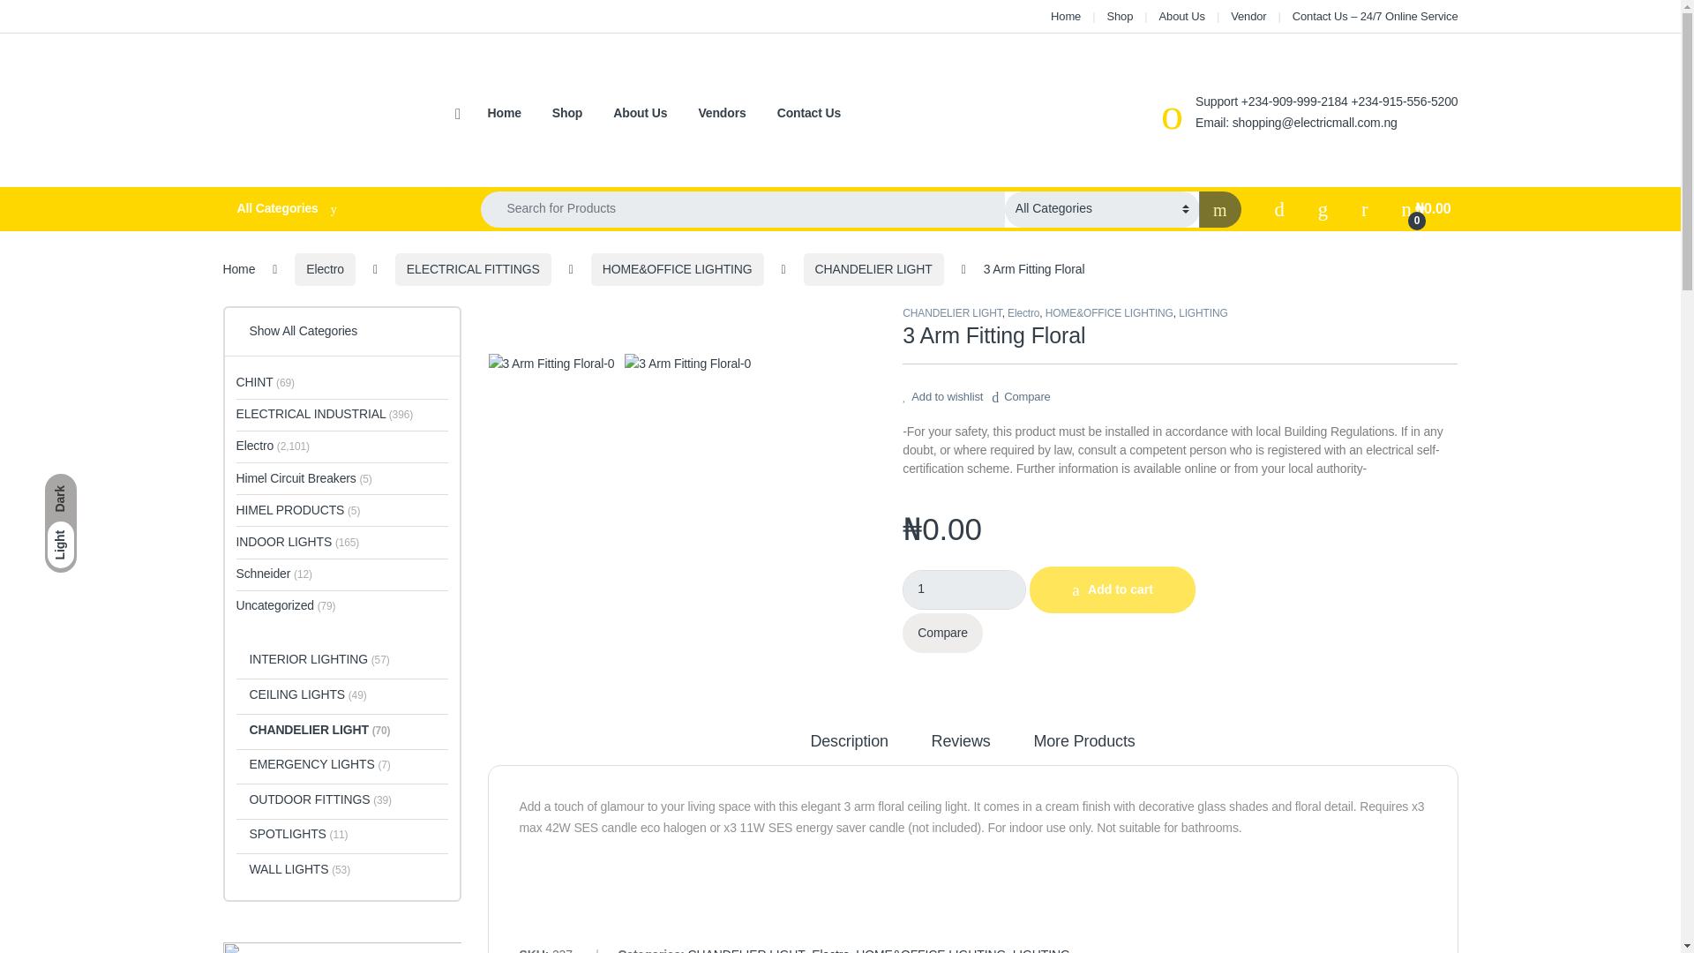 The width and height of the screenshot is (1694, 953). I want to click on About Us, so click(1181, 16).